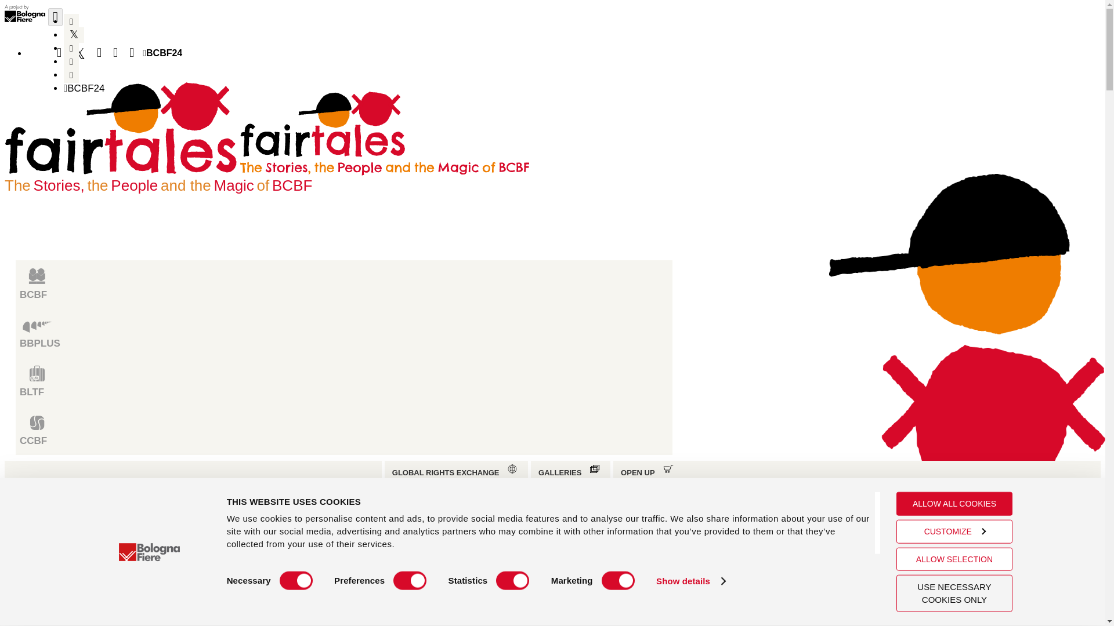 This screenshot has height=626, width=1114. I want to click on follow us on: Twitter, so click(74, 35).